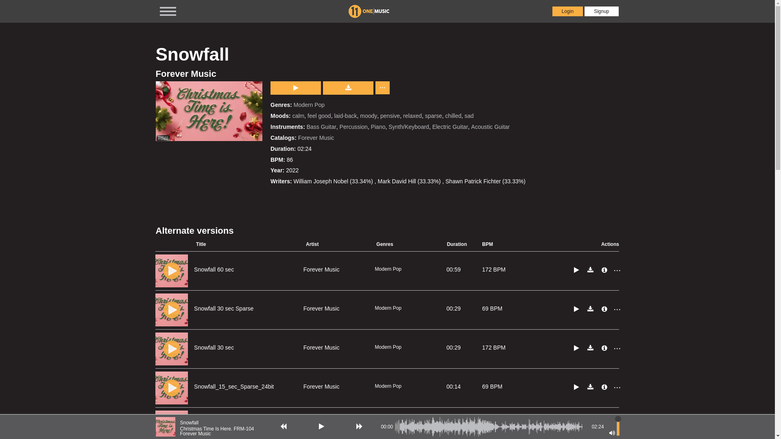 The width and height of the screenshot is (781, 439). Describe the element at coordinates (319, 116) in the screenshot. I see `feel good` at that location.